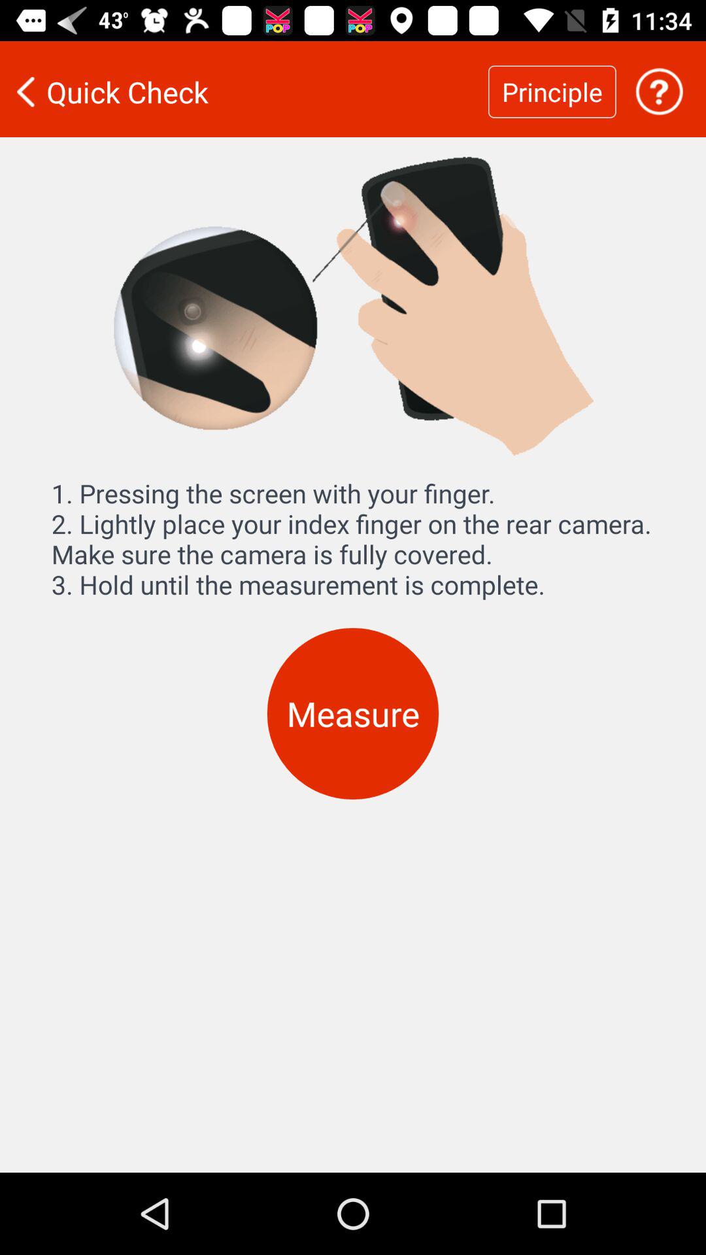  What do you see at coordinates (552, 92) in the screenshot?
I see `choose the item next to the quick check item` at bounding box center [552, 92].